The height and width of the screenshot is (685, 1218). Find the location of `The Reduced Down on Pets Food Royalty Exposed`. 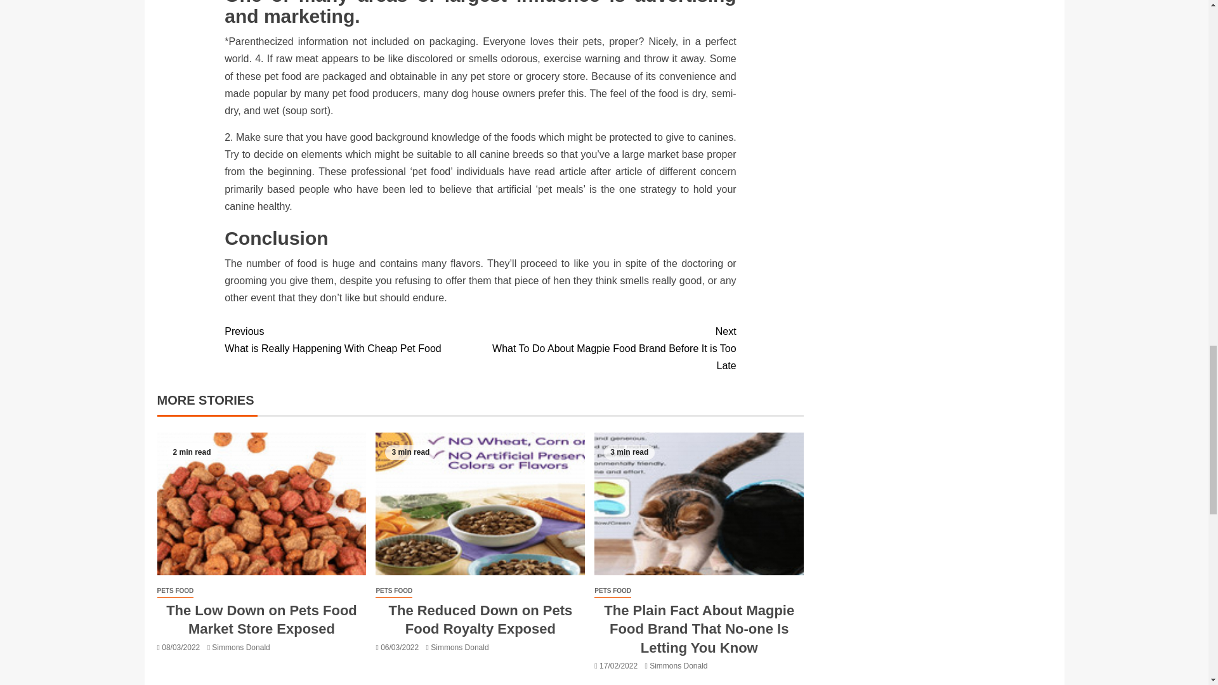

The Reduced Down on Pets Food Royalty Exposed is located at coordinates (480, 504).